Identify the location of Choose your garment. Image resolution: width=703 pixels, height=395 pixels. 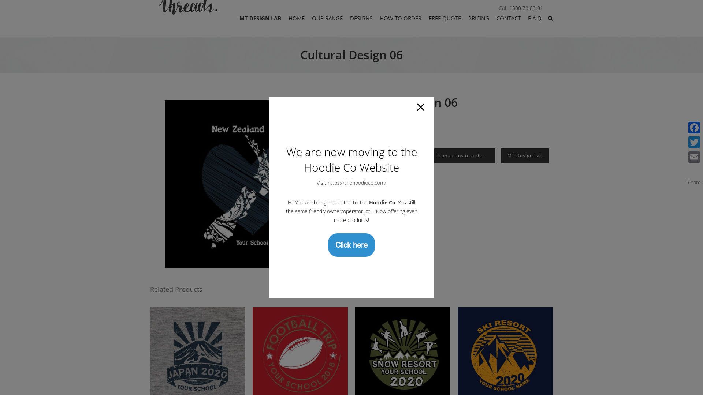
(390, 156).